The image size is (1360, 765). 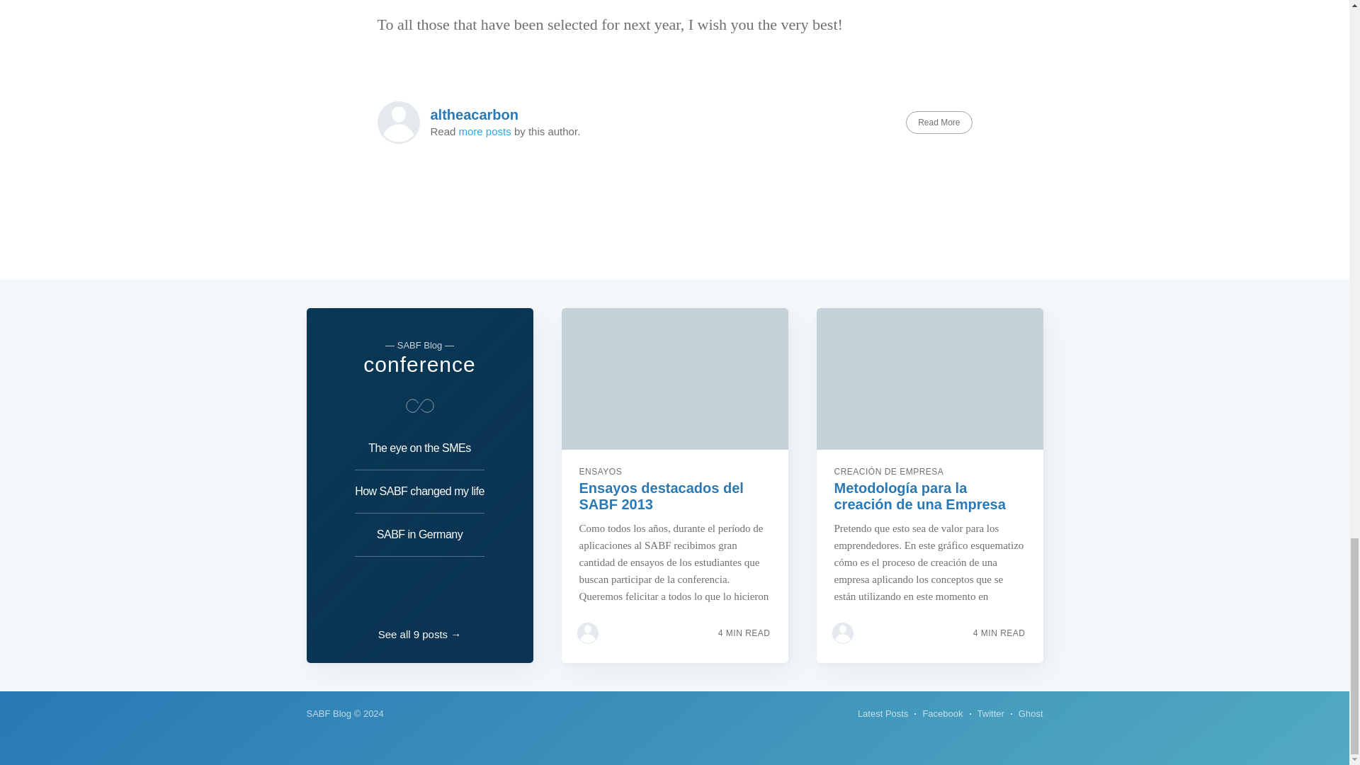 What do you see at coordinates (991, 713) in the screenshot?
I see `Twitter` at bounding box center [991, 713].